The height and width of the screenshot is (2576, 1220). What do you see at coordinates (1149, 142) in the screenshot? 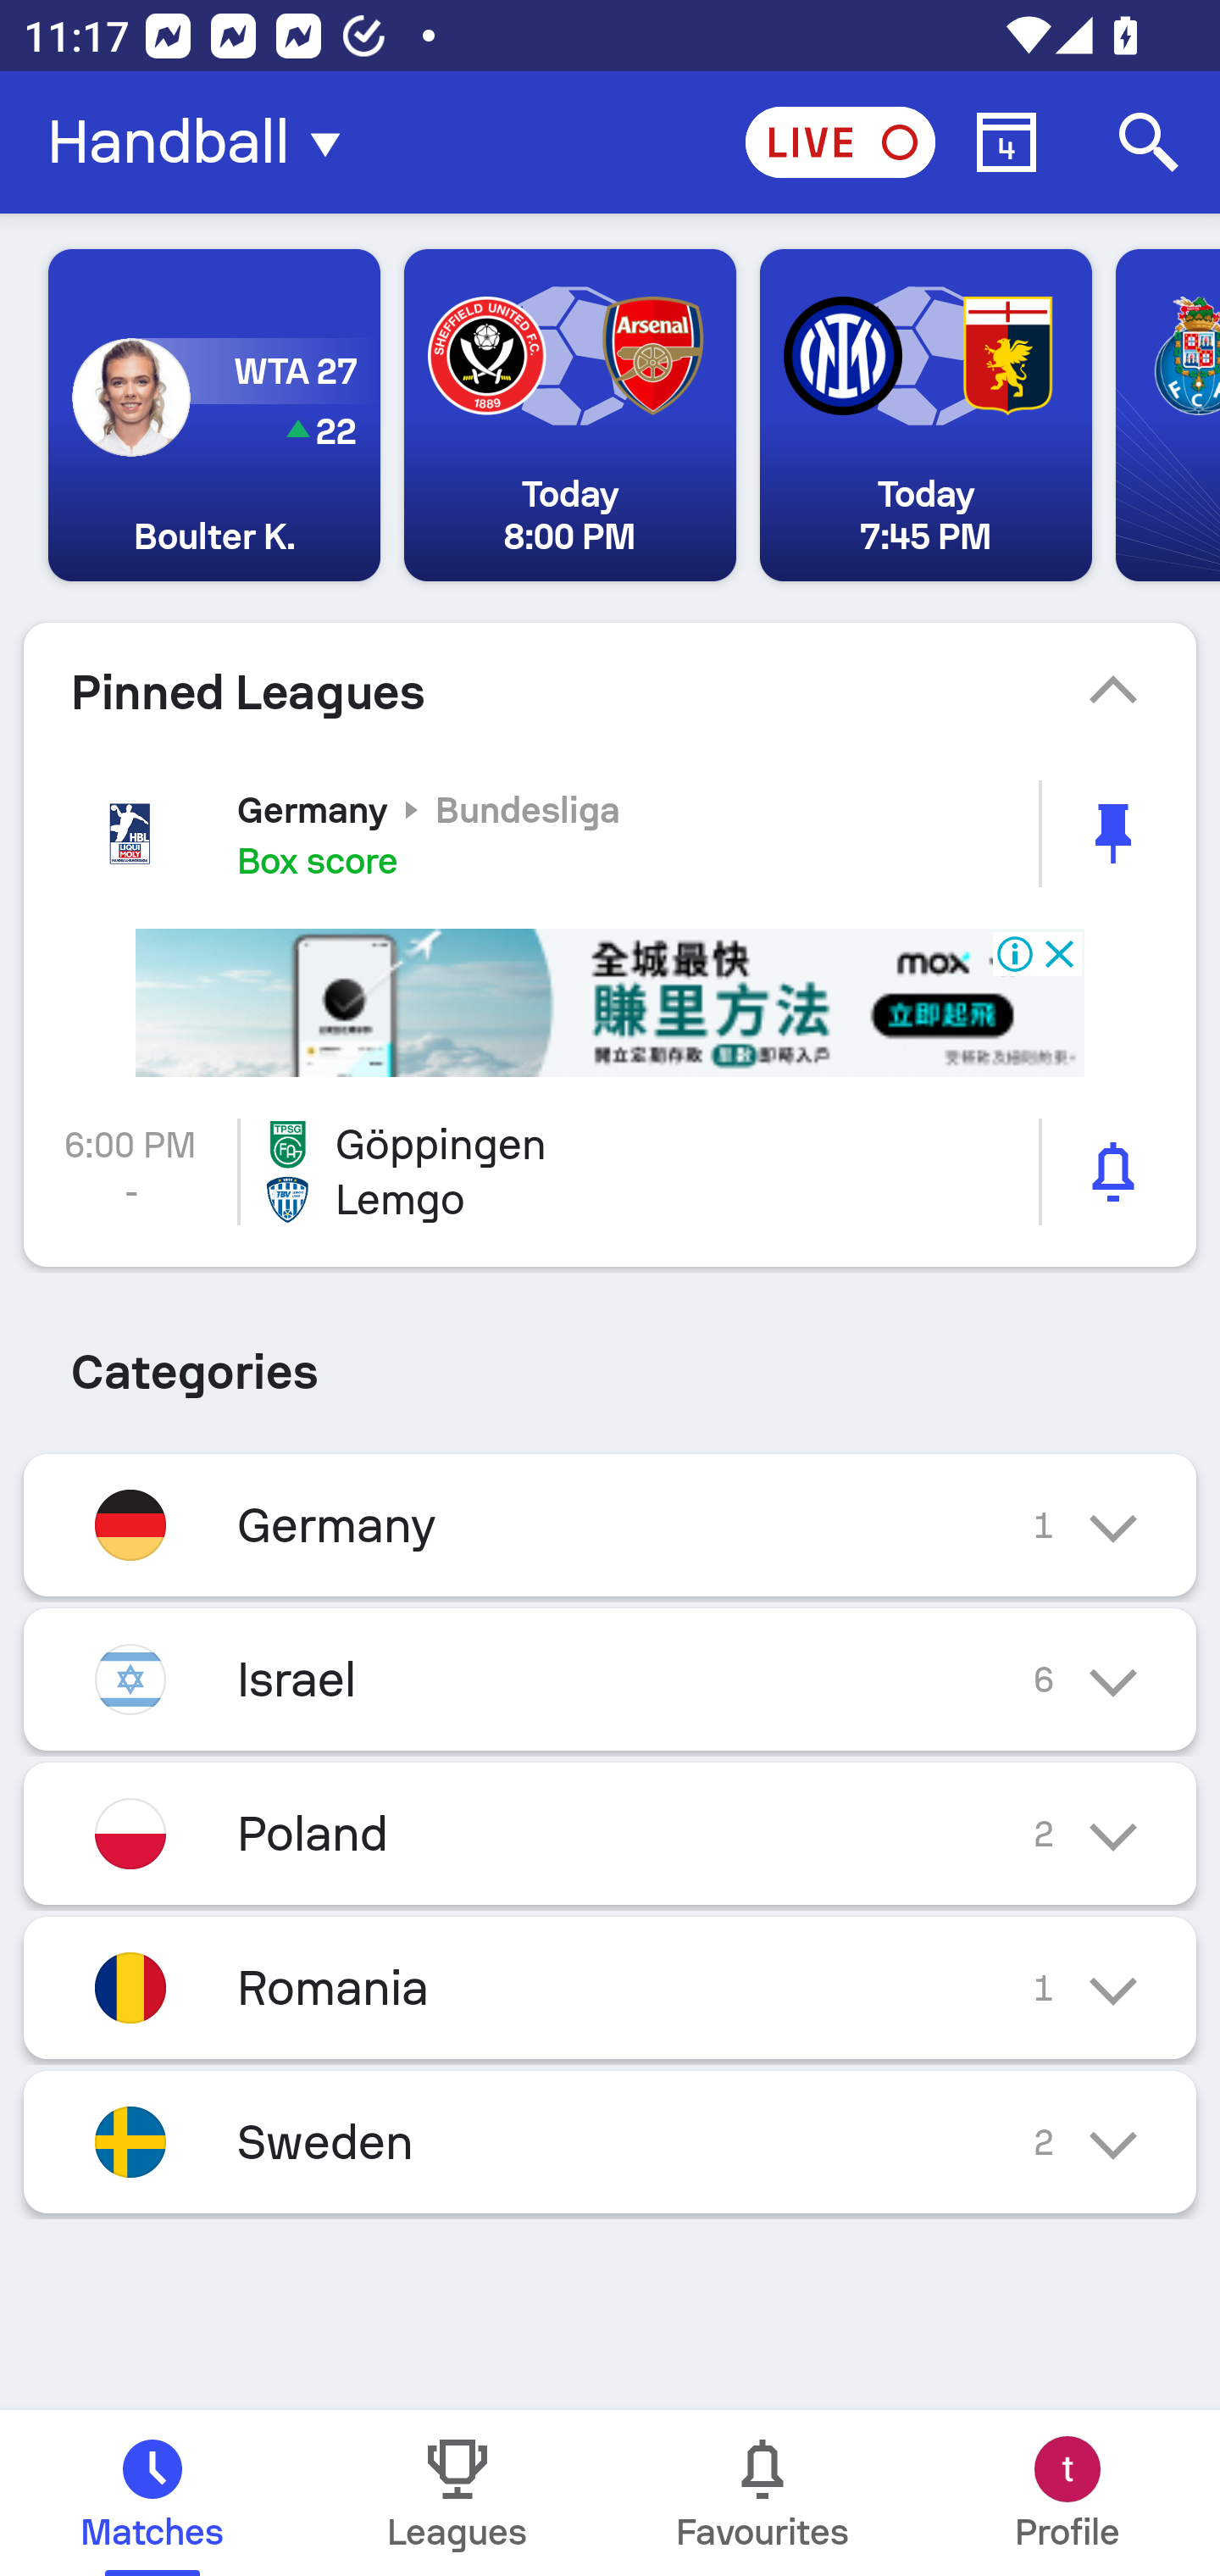
I see `Search` at bounding box center [1149, 142].